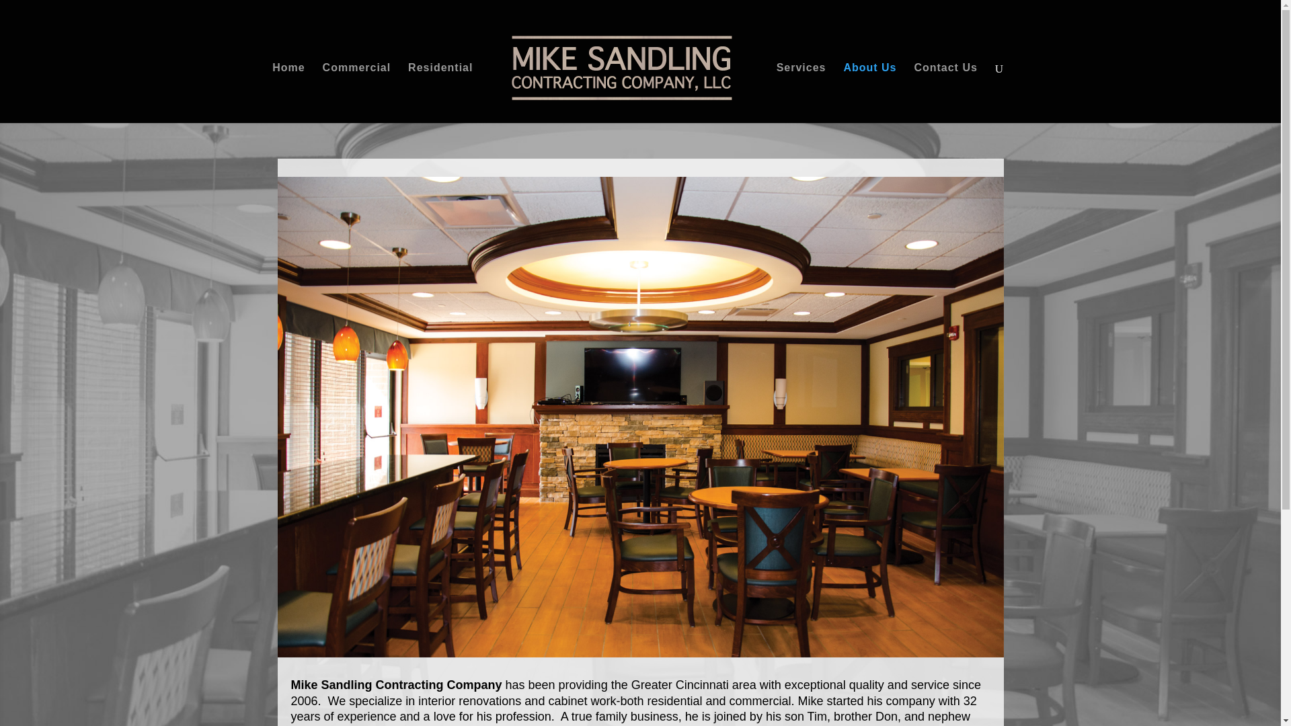 This screenshot has height=726, width=1291. What do you see at coordinates (440, 93) in the screenshot?
I see `Residential` at bounding box center [440, 93].